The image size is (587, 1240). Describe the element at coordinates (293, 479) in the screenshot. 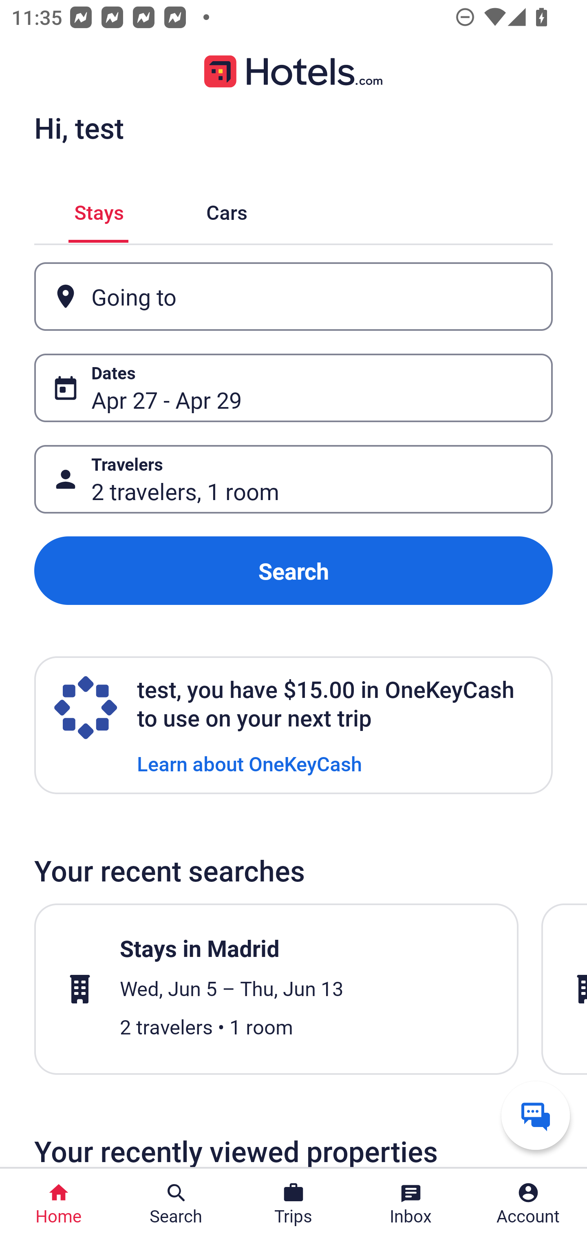

I see `Travelers Button 2 travelers, 1 room` at that location.